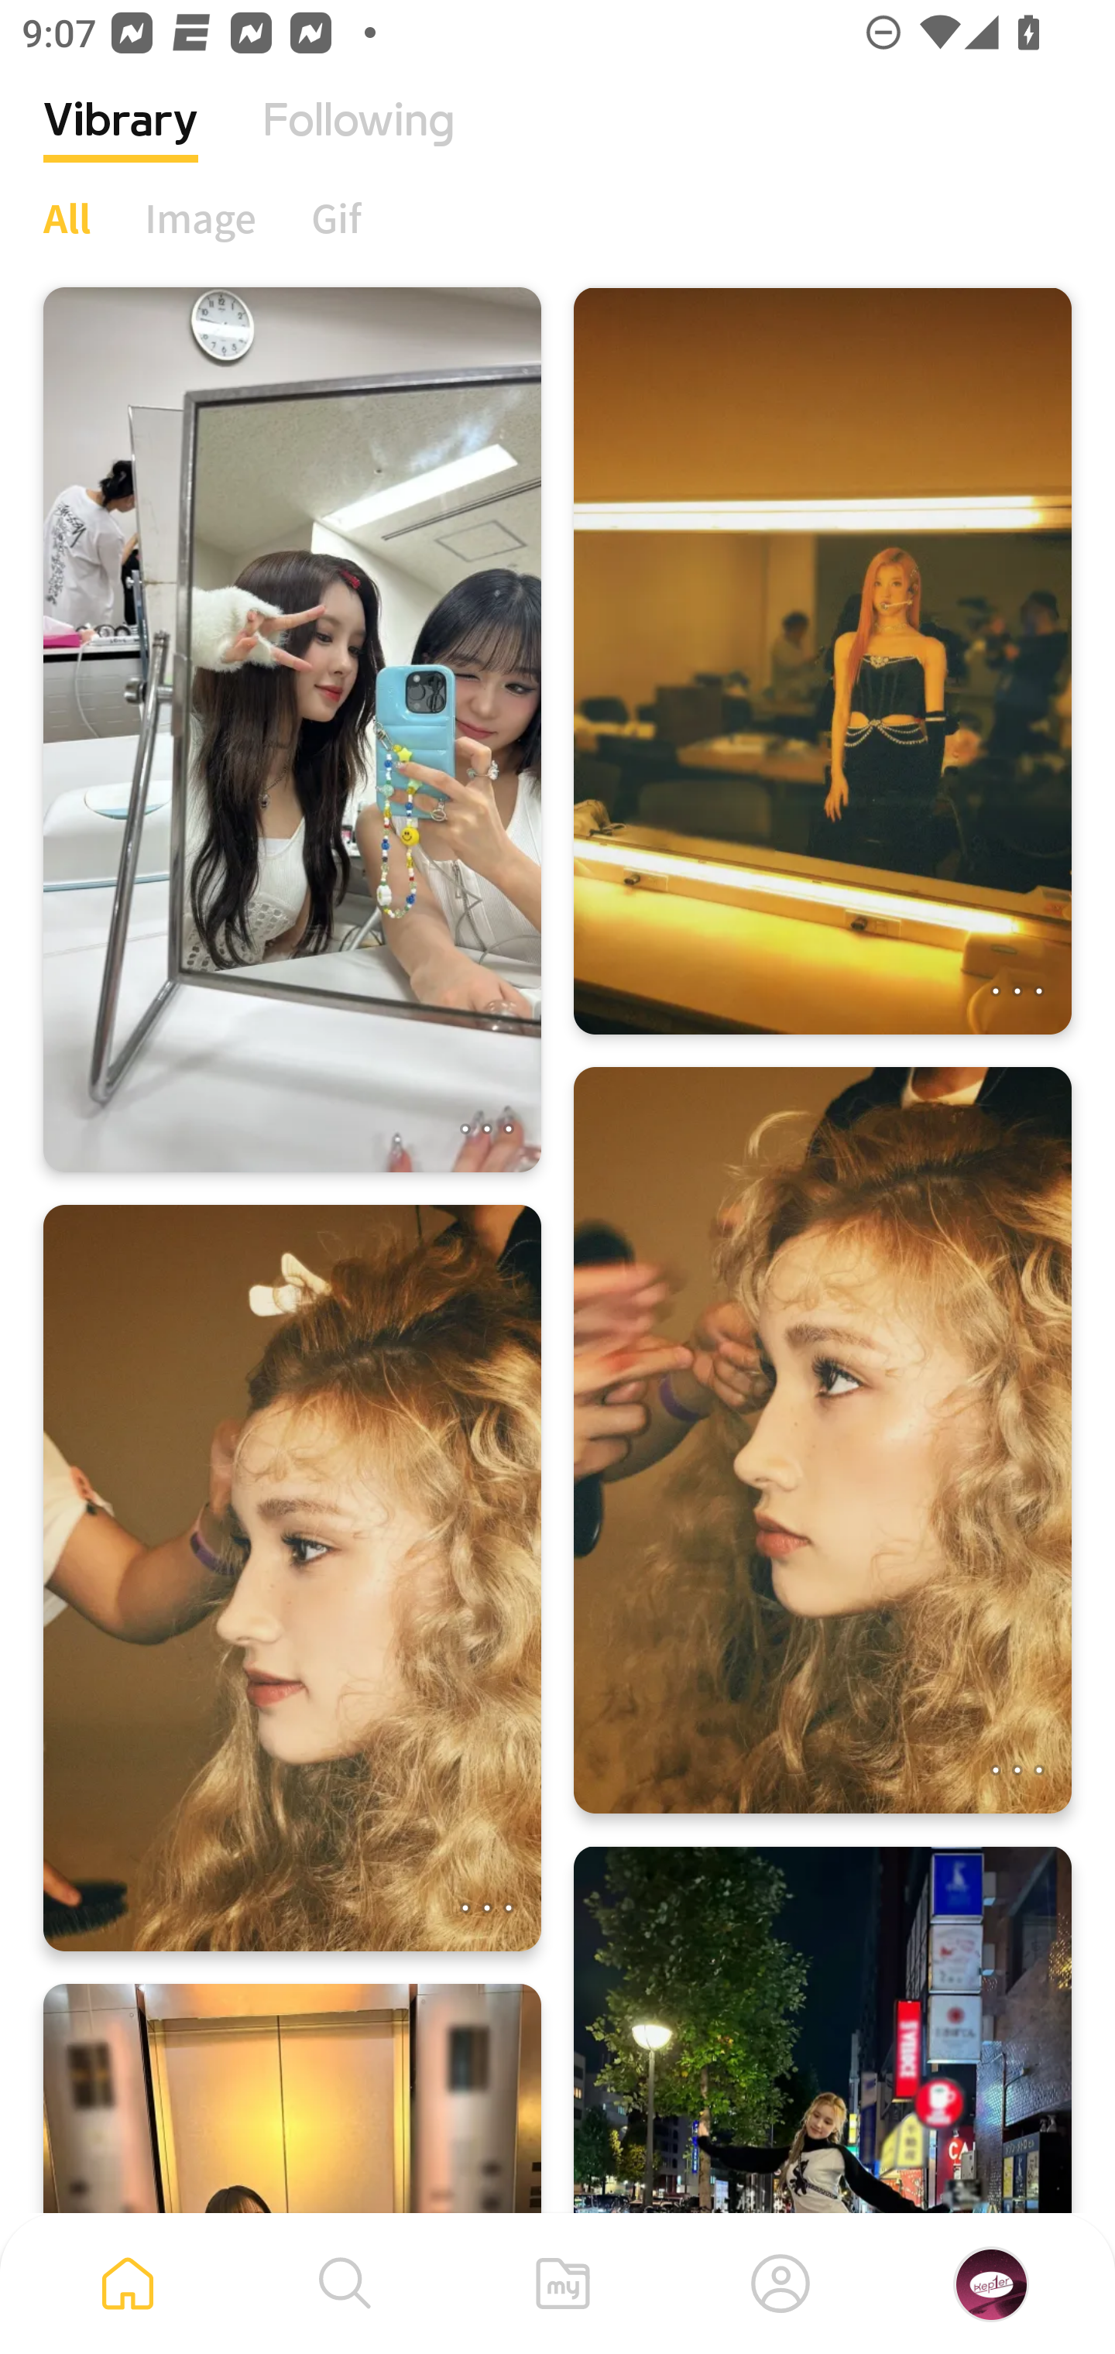 This screenshot has height=2354, width=1115. Describe the element at coordinates (121, 143) in the screenshot. I see `Vibrary` at that location.